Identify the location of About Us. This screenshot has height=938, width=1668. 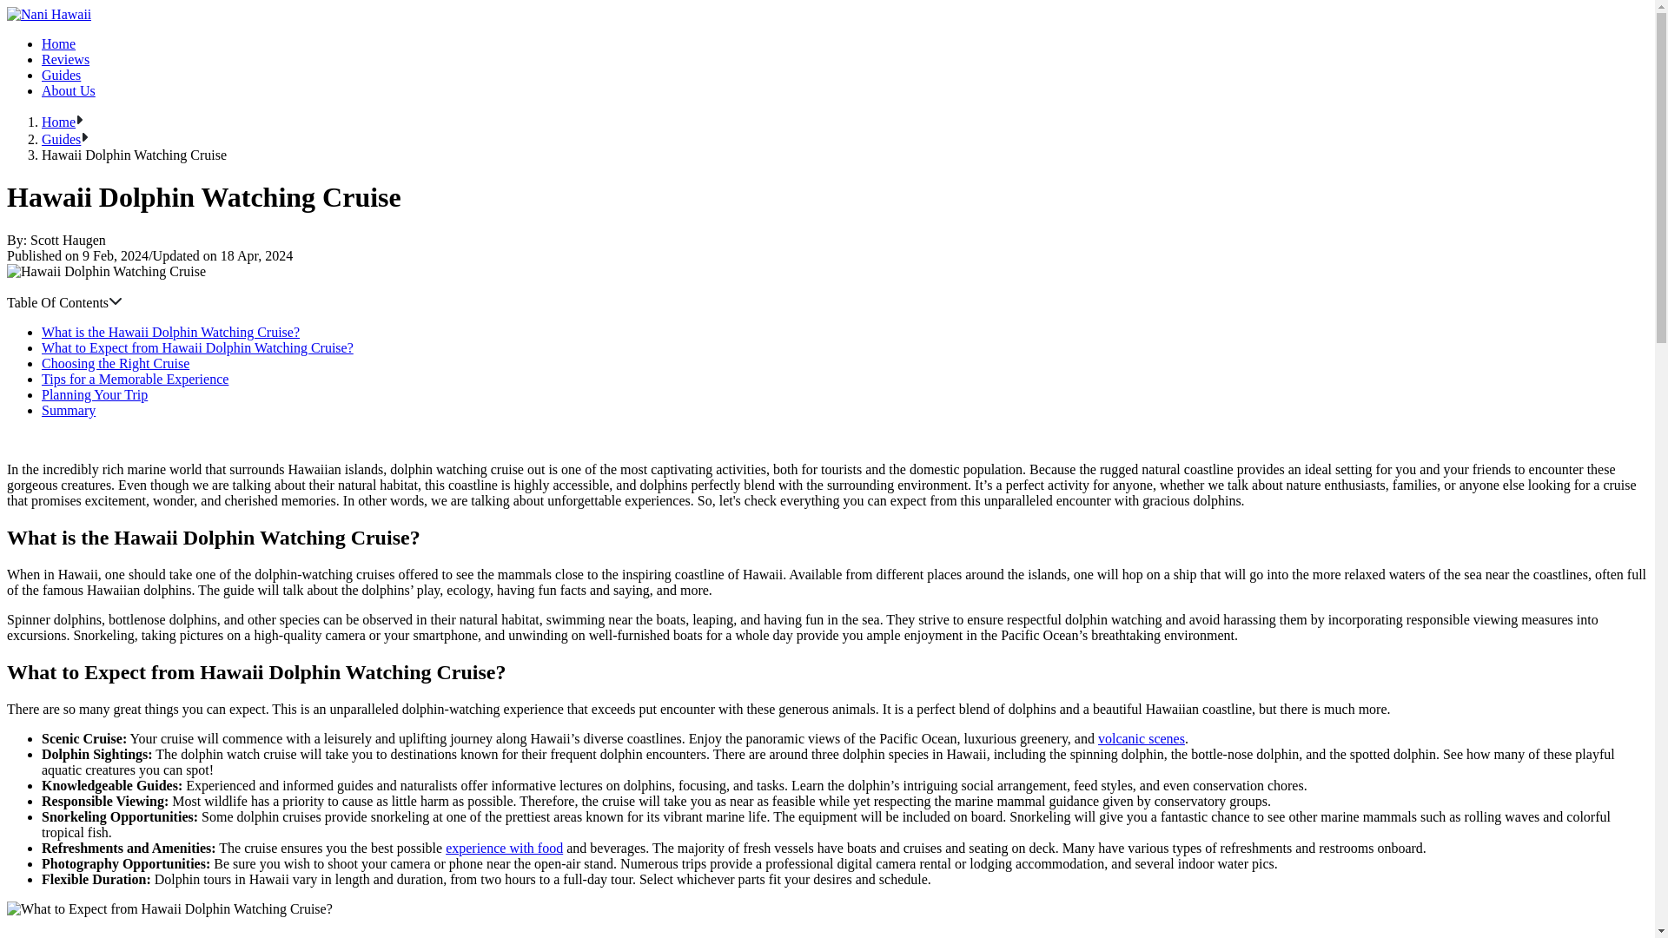
(68, 90).